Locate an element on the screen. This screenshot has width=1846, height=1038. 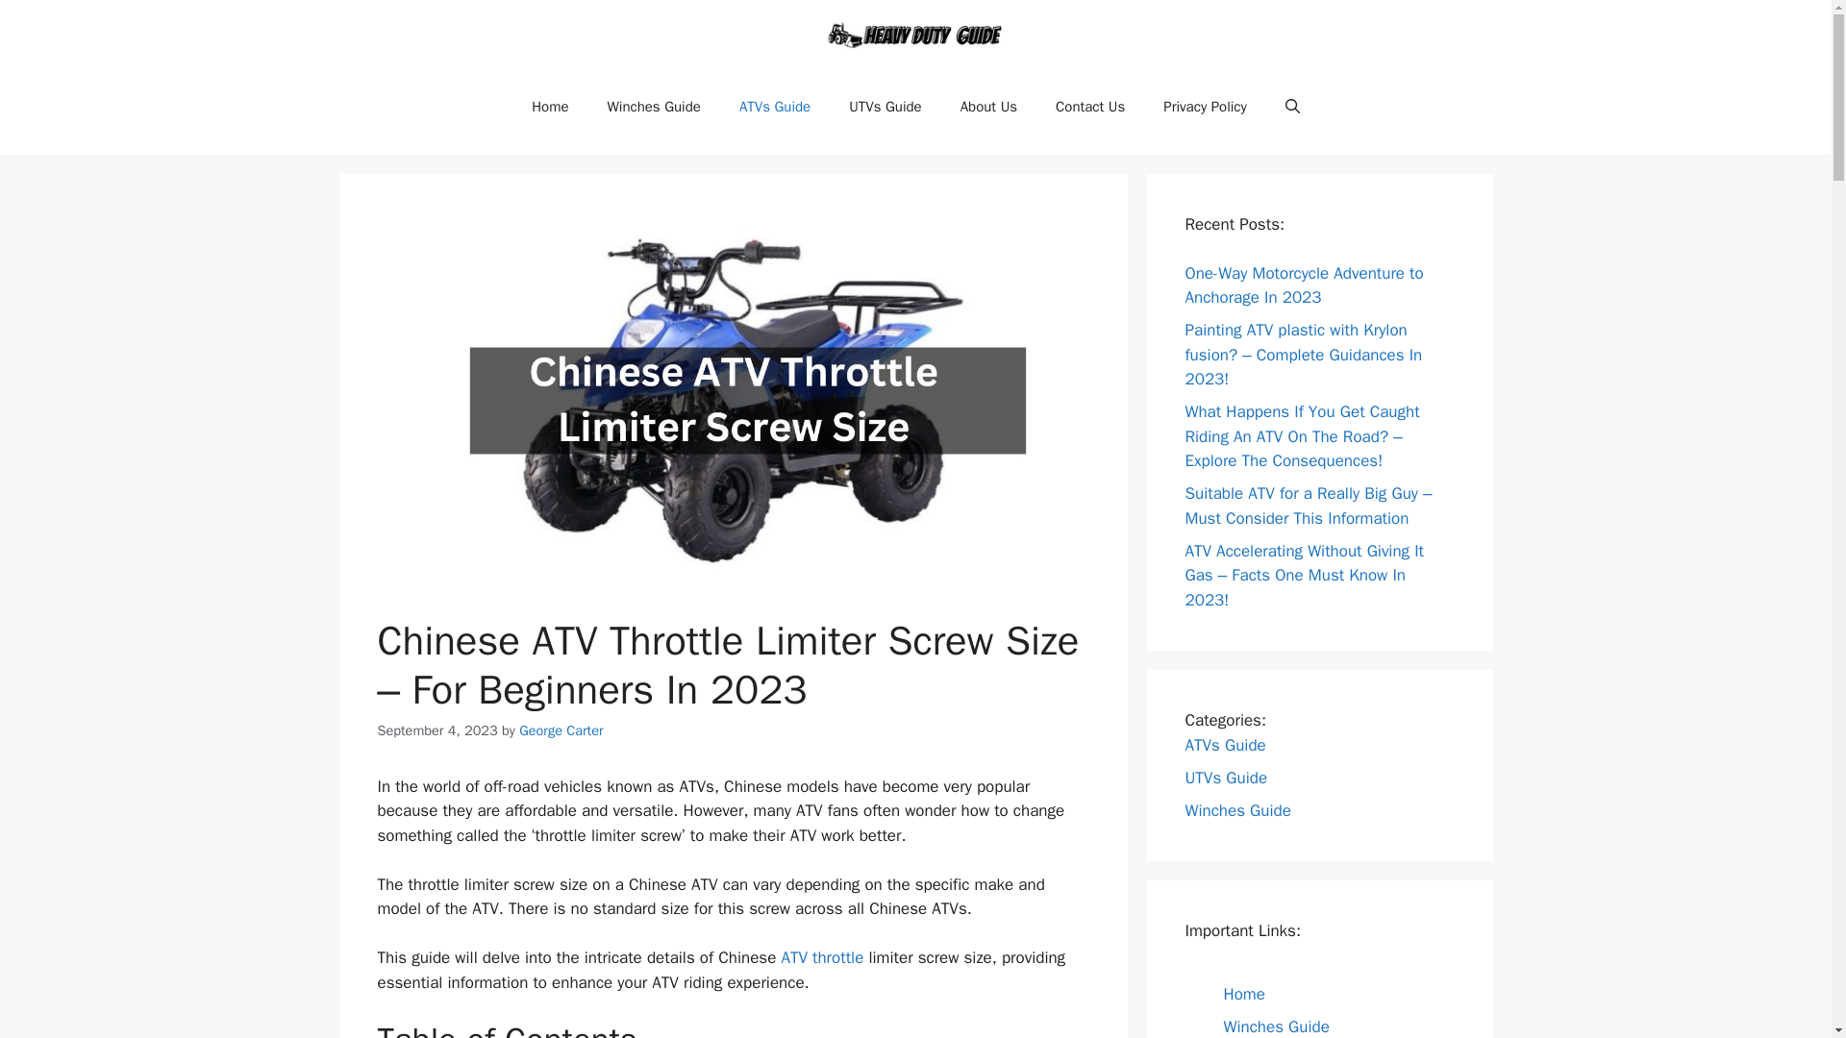
George Carter is located at coordinates (561, 729).